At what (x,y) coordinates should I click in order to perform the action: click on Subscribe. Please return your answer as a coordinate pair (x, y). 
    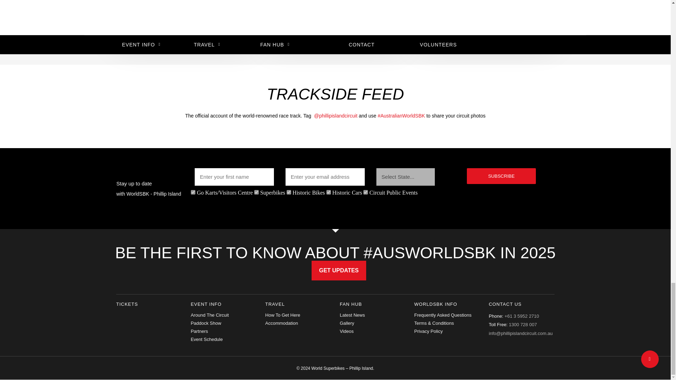
    Looking at the image, I should click on (501, 176).